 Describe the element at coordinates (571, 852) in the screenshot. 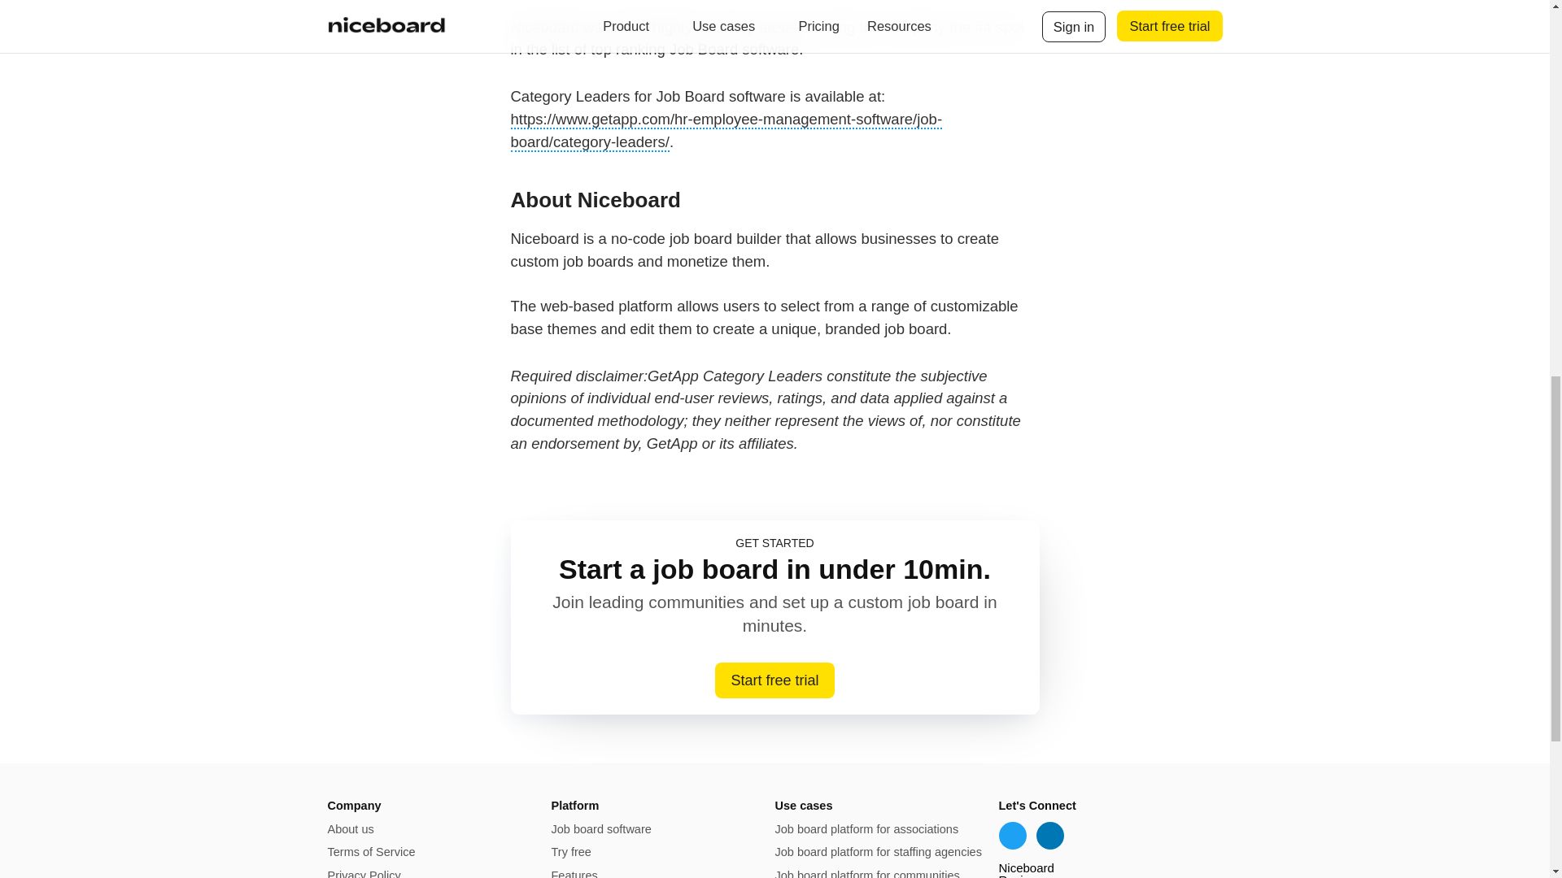

I see `Try free` at that location.